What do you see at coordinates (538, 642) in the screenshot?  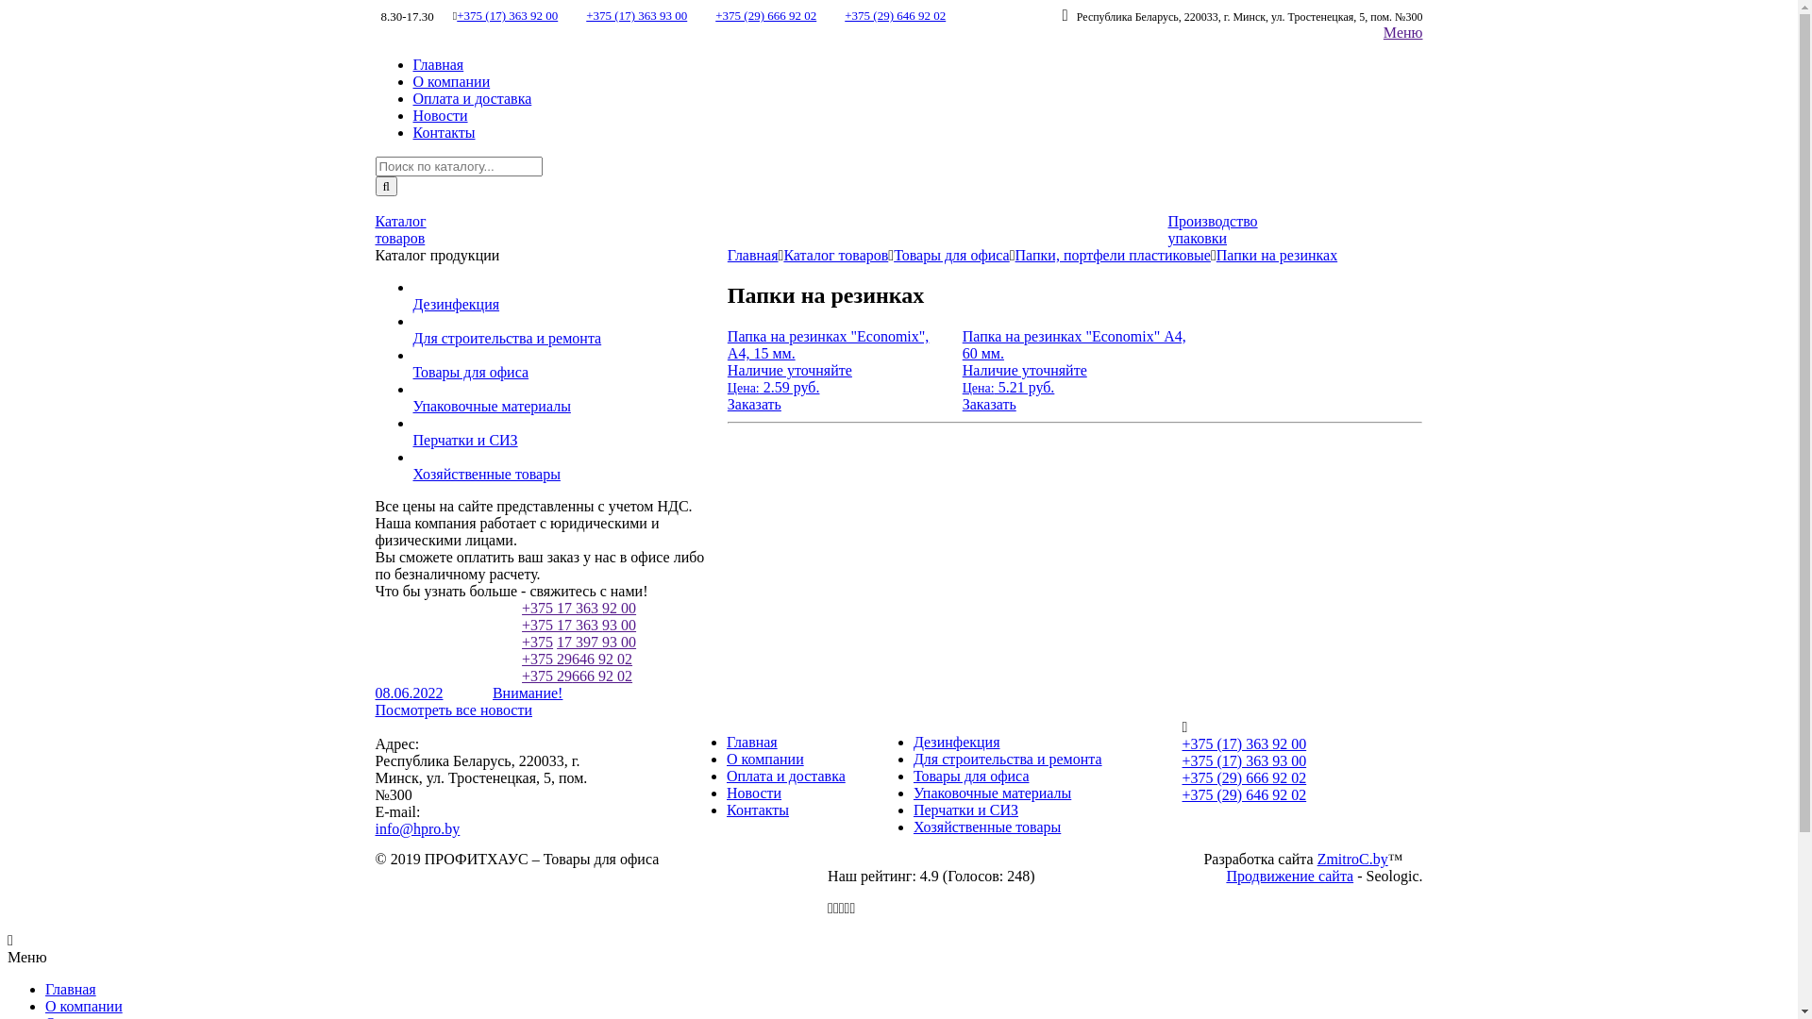 I see `+375` at bounding box center [538, 642].